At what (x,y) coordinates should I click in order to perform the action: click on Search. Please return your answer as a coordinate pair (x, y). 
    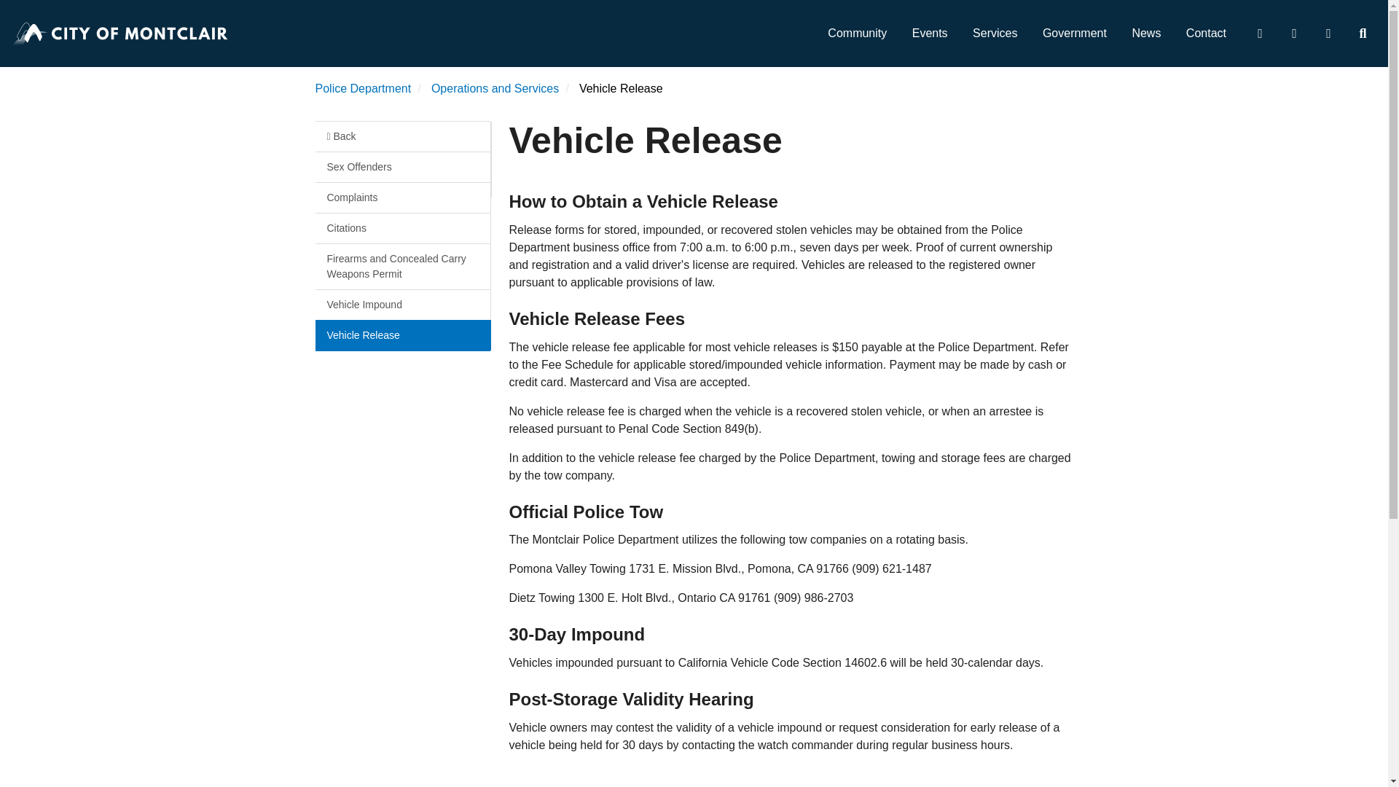
    Looking at the image, I should click on (1362, 34).